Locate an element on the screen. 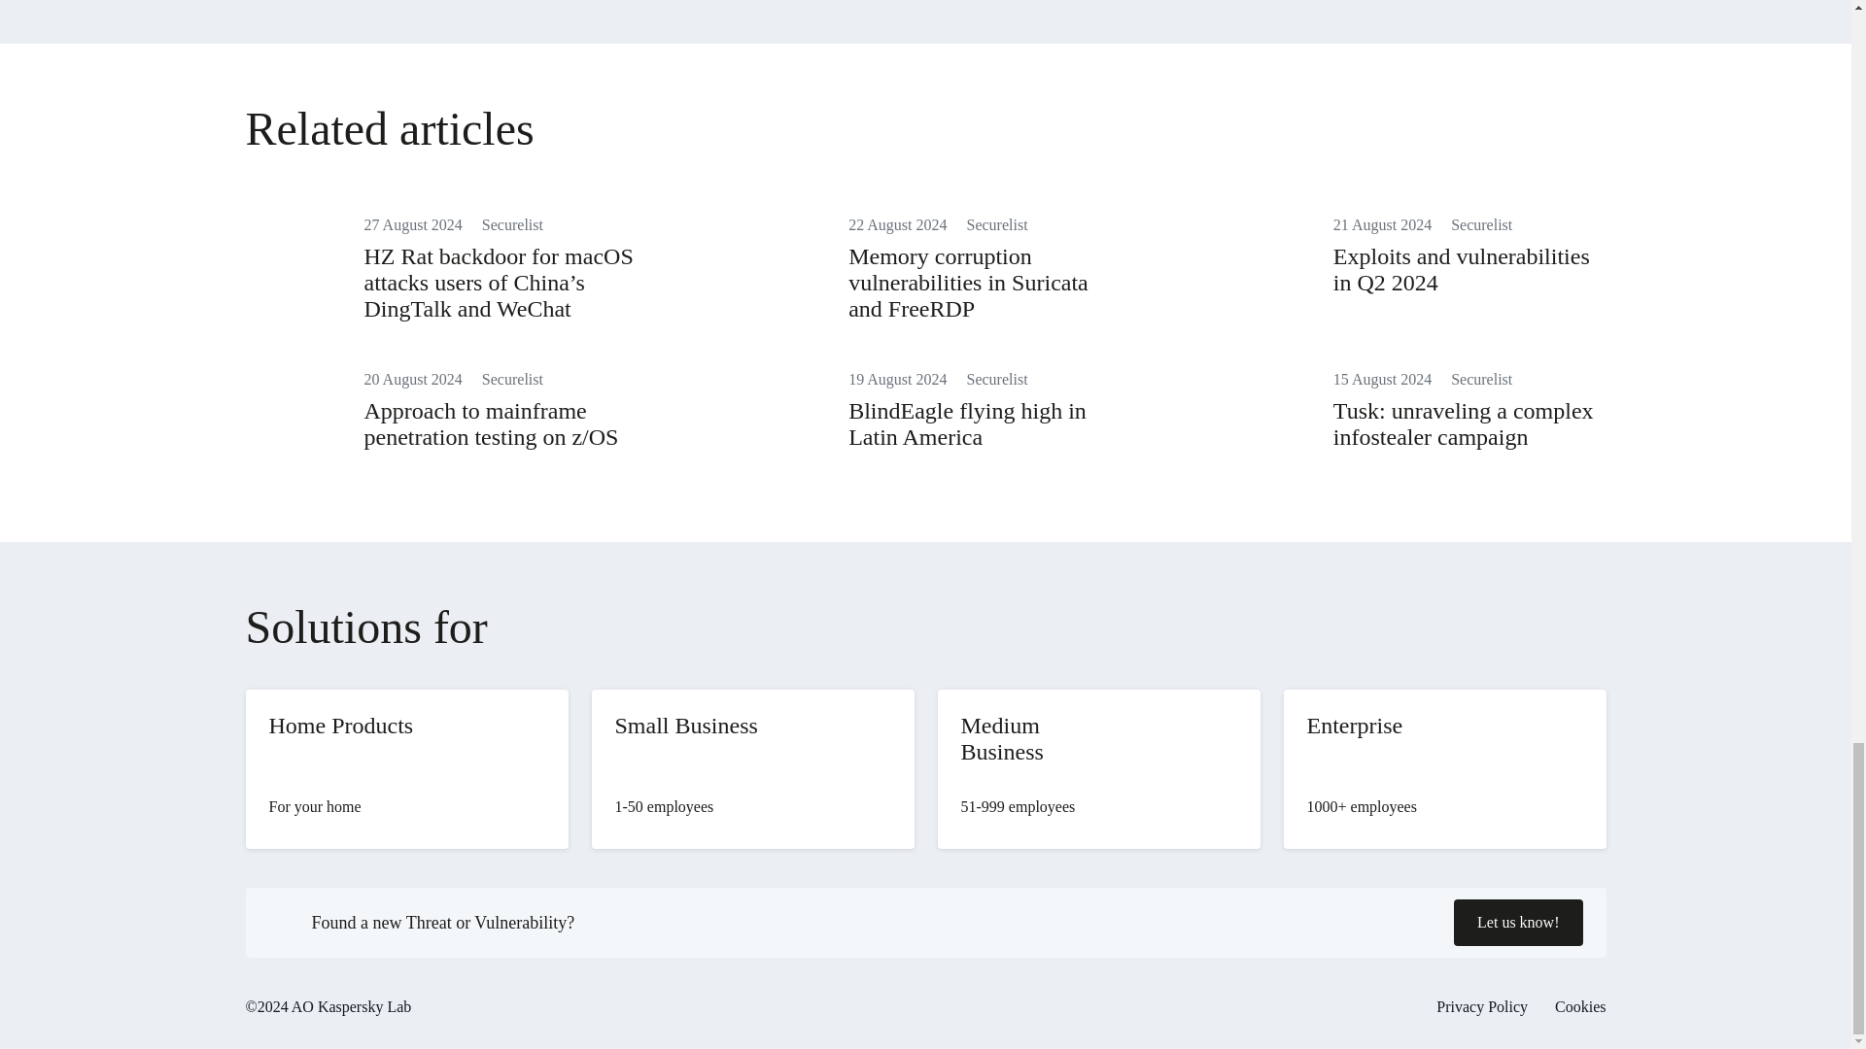  BlindEagle flying high in Latin America is located at coordinates (967, 423).